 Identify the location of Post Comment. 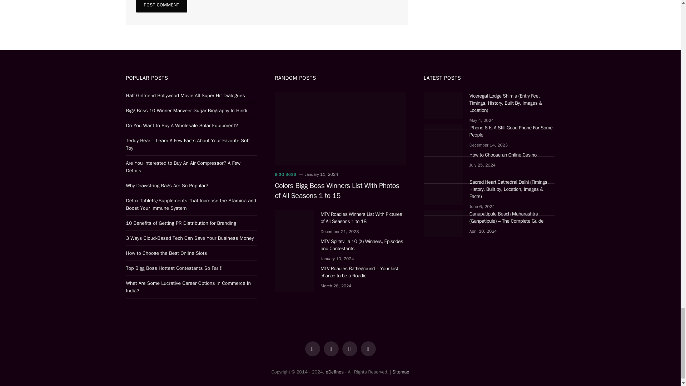
(161, 6).